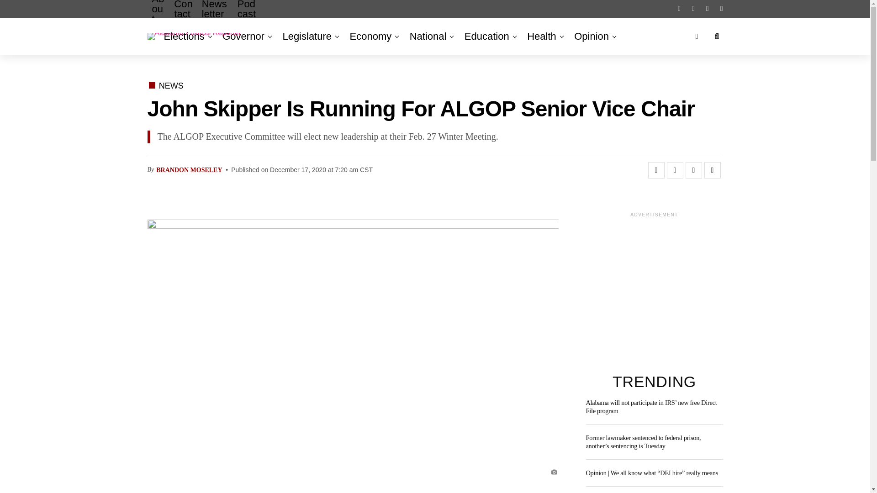  I want to click on Newsletter, so click(215, 16).